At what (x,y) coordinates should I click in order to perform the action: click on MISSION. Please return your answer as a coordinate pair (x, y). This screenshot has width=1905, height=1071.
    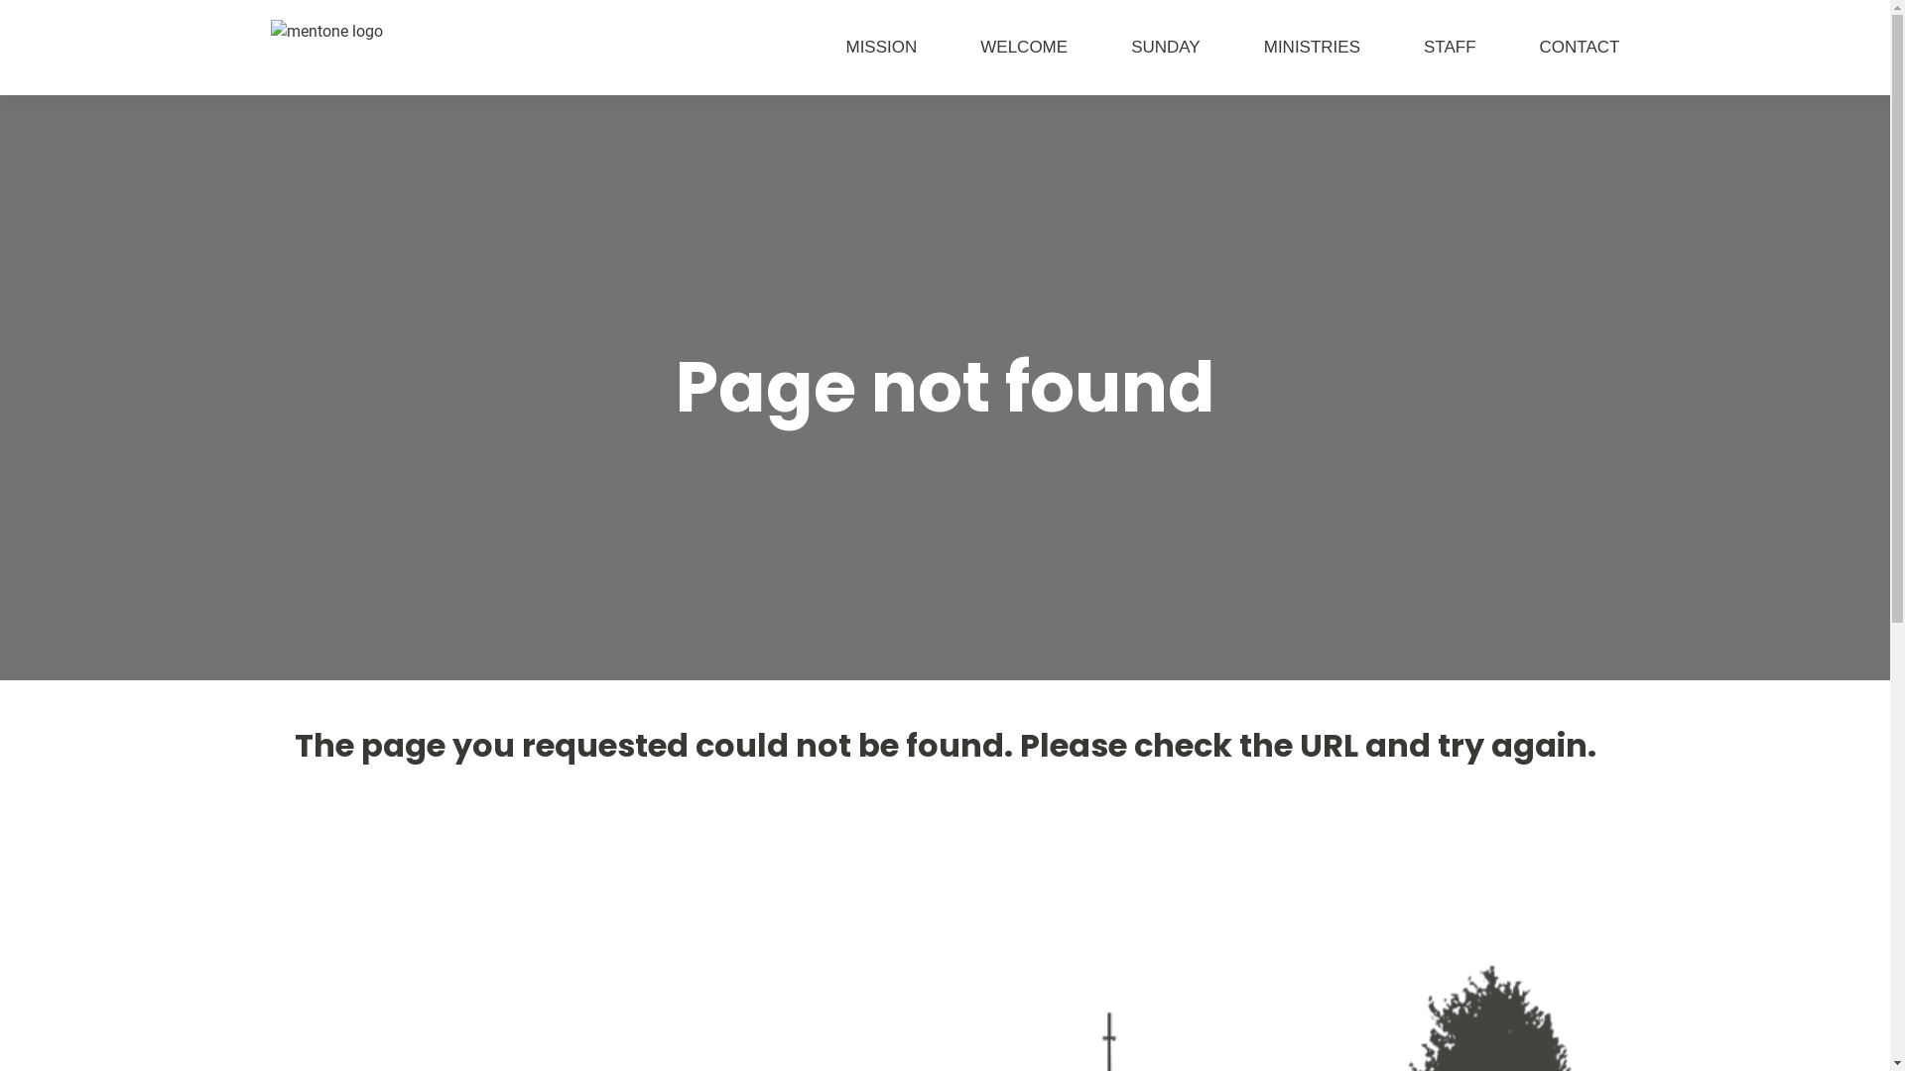
    Looking at the image, I should click on (849, 48).